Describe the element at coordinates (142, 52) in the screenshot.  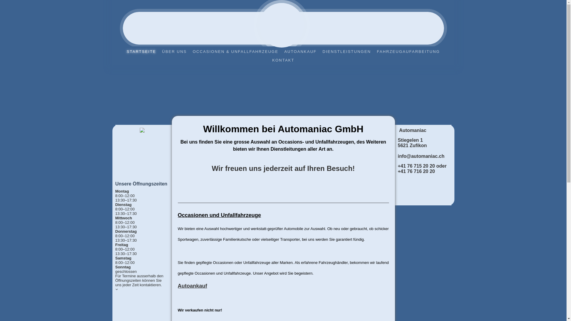
I see `STARTSEITE` at that location.